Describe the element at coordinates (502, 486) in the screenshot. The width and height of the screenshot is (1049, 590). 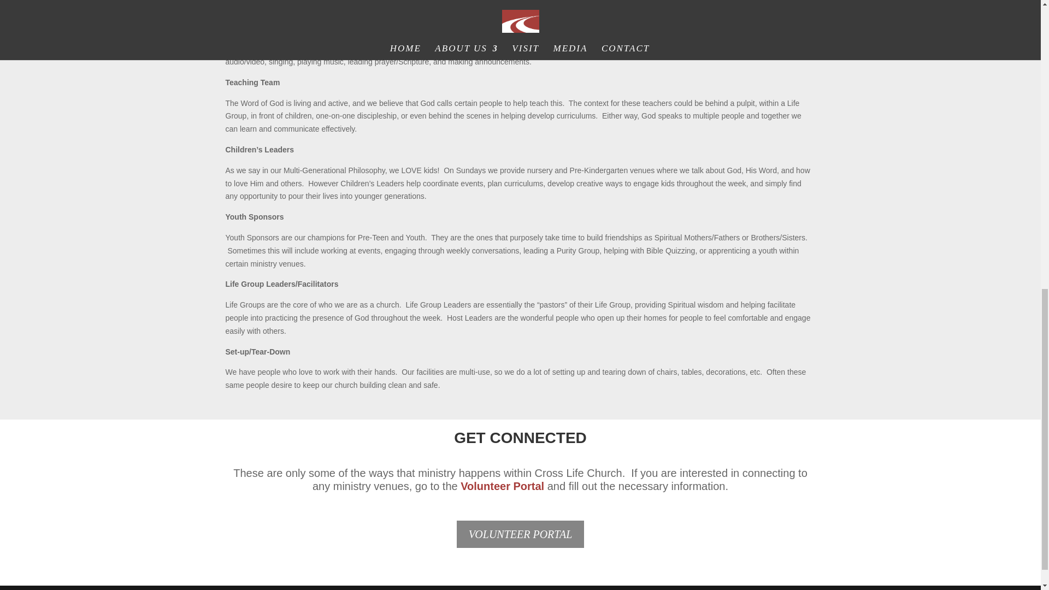
I see `Volunteer Portal` at that location.